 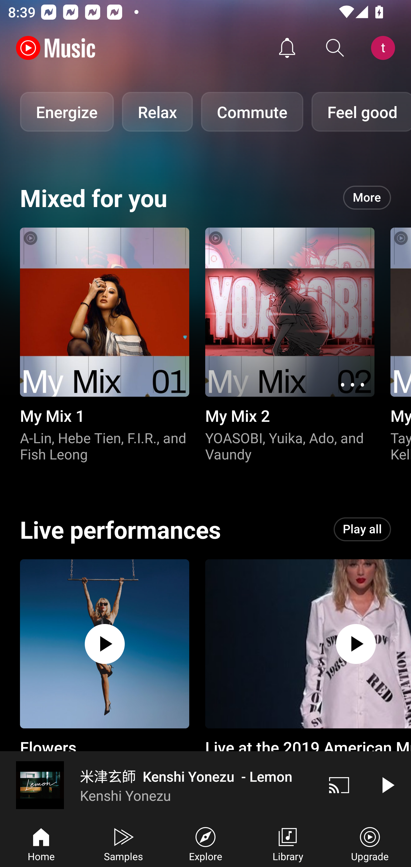 What do you see at coordinates (158, 785) in the screenshot?
I see `米津玄師  Kenshi Yonezu  - Lemon Kenshi Yonezu` at bounding box center [158, 785].